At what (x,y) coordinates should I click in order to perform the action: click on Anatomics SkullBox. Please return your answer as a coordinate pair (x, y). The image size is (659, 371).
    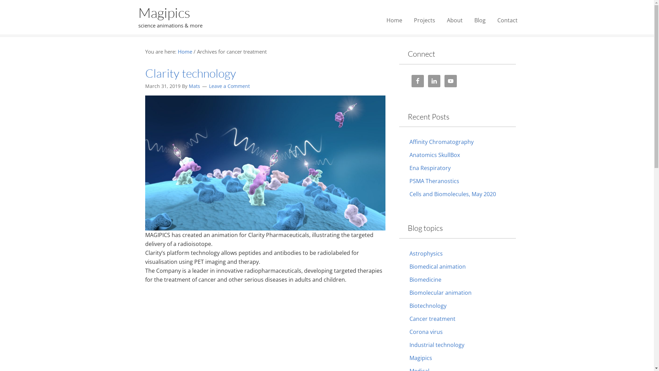
    Looking at the image, I should click on (435, 155).